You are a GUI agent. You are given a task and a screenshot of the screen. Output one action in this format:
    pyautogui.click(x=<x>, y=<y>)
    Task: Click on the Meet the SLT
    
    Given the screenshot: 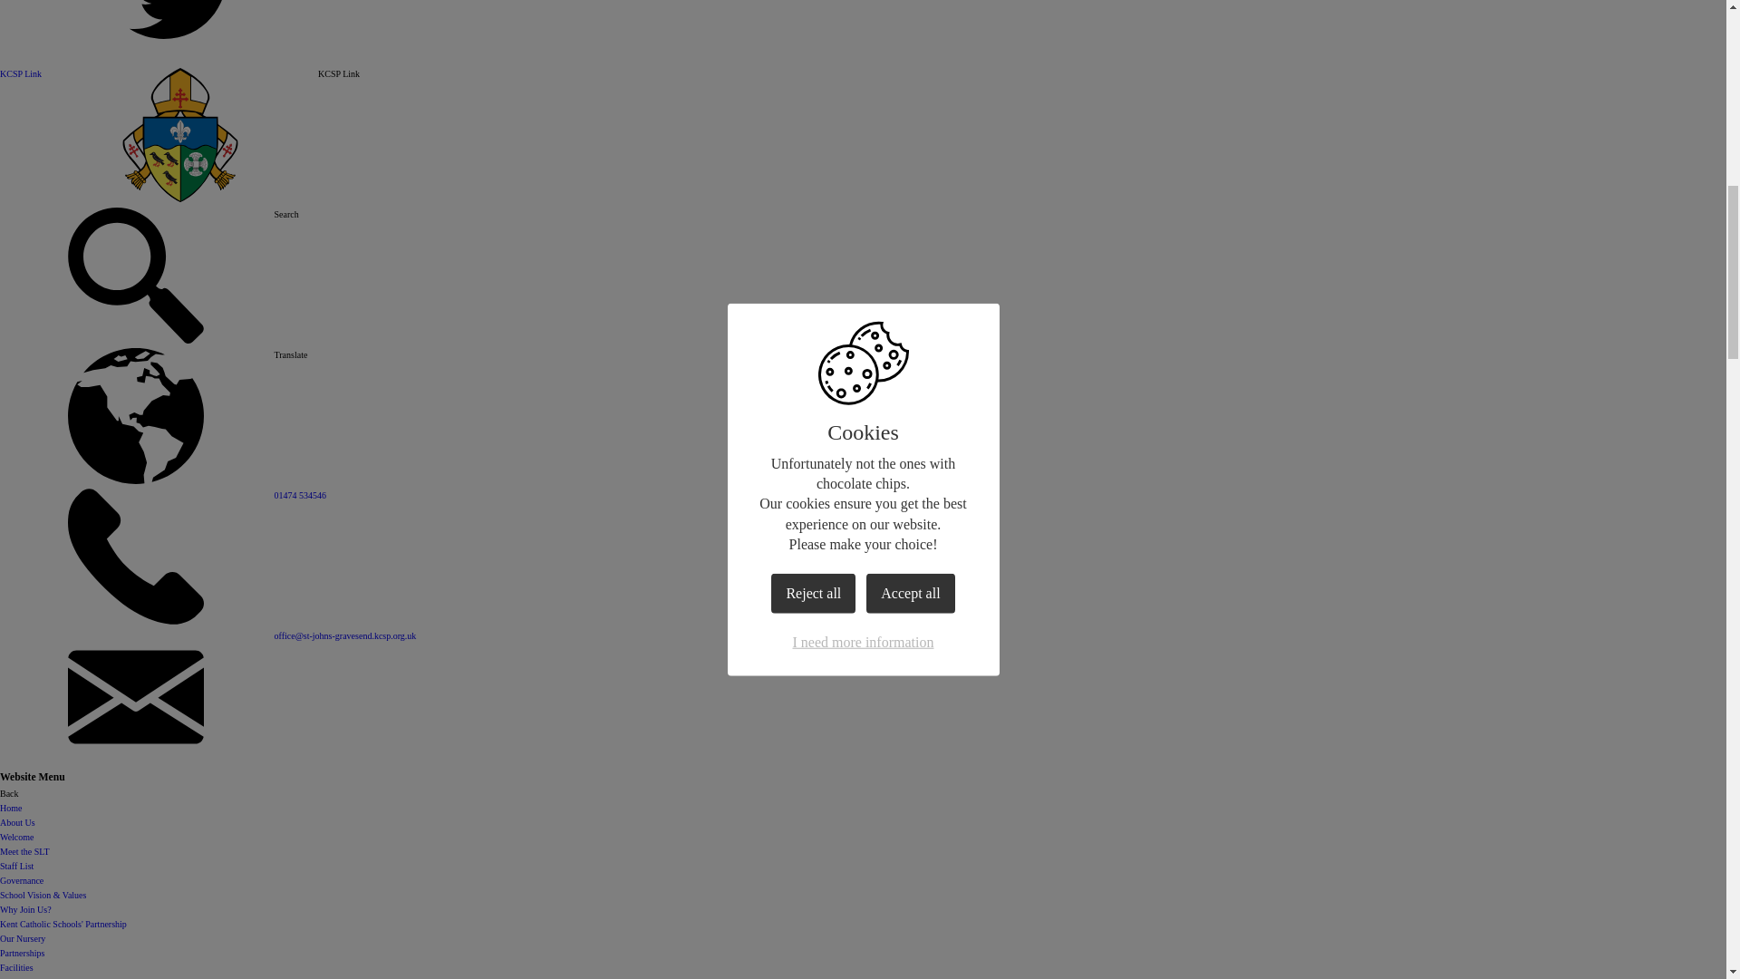 What is the action you would take?
    pyautogui.click(x=25, y=852)
    